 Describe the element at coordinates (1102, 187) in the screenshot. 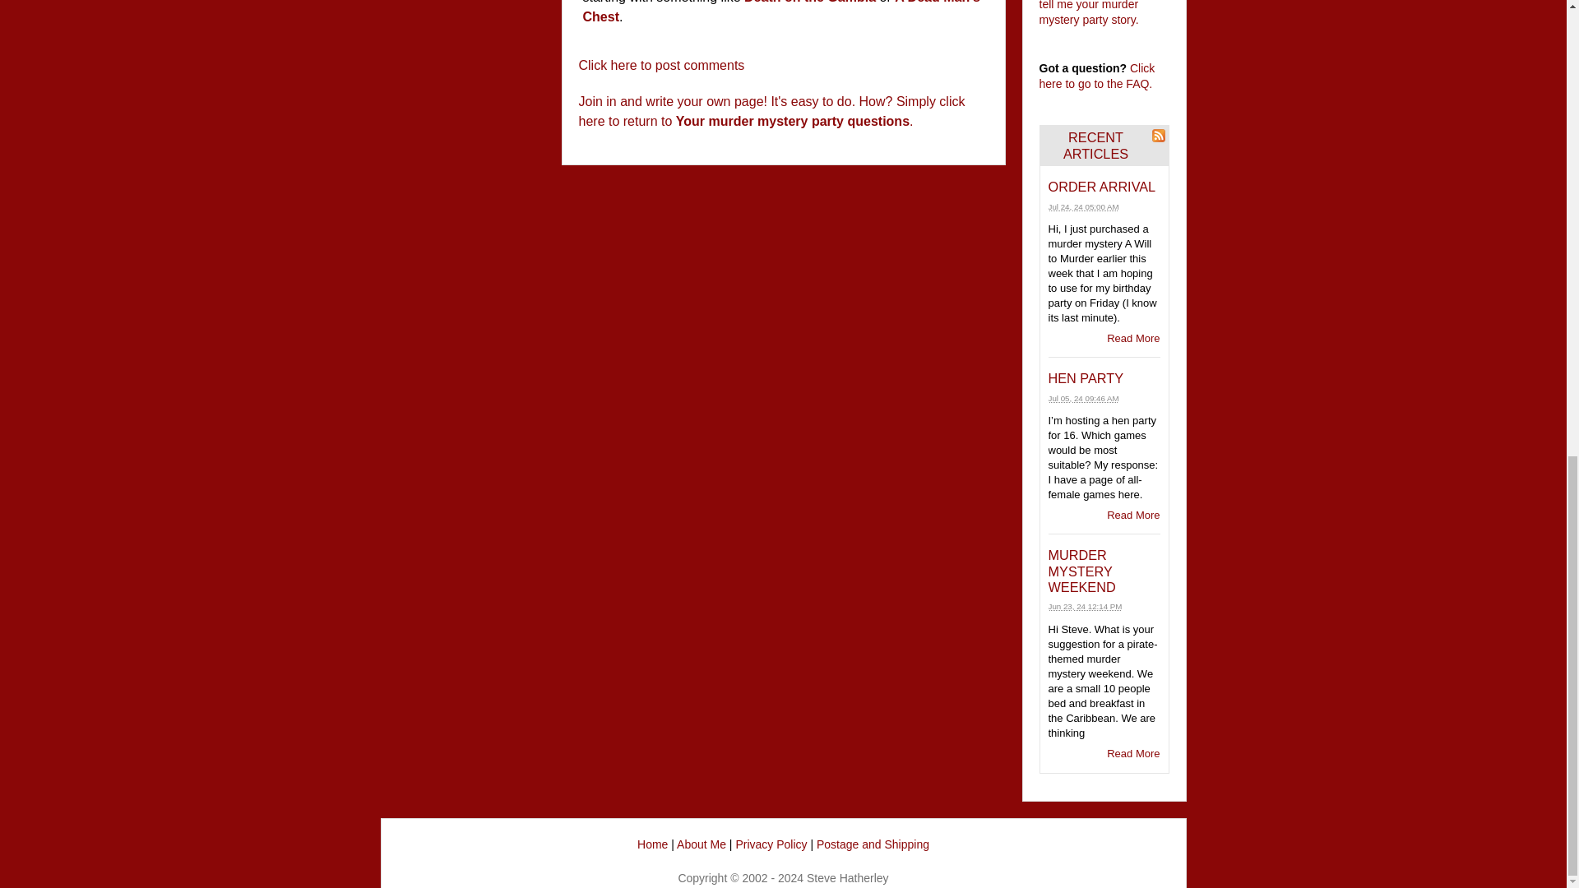

I see `ORDER ARRIVAL` at that location.